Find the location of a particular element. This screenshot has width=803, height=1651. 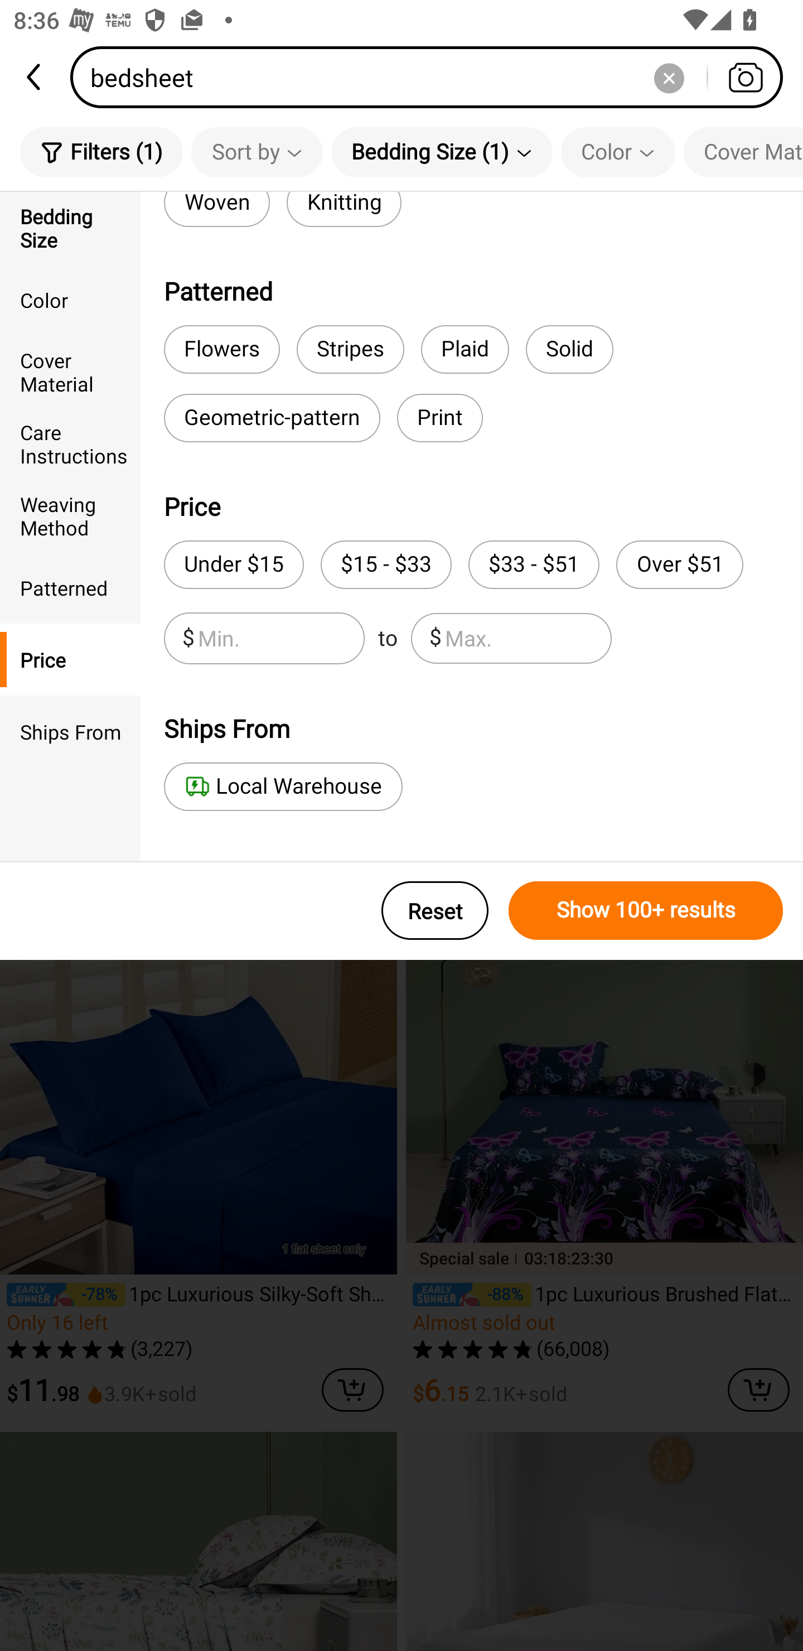

Color is located at coordinates (70, 299).